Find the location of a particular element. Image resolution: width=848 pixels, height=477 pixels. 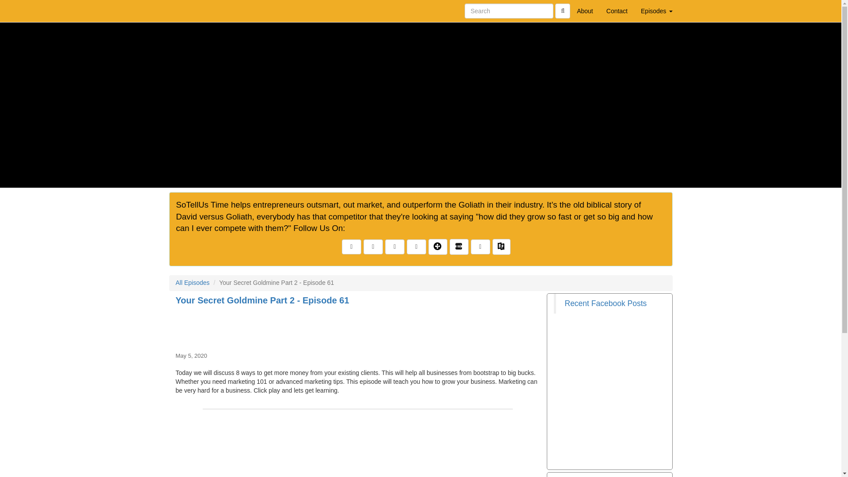

Listen on Apple Podcasts is located at coordinates (416, 246).